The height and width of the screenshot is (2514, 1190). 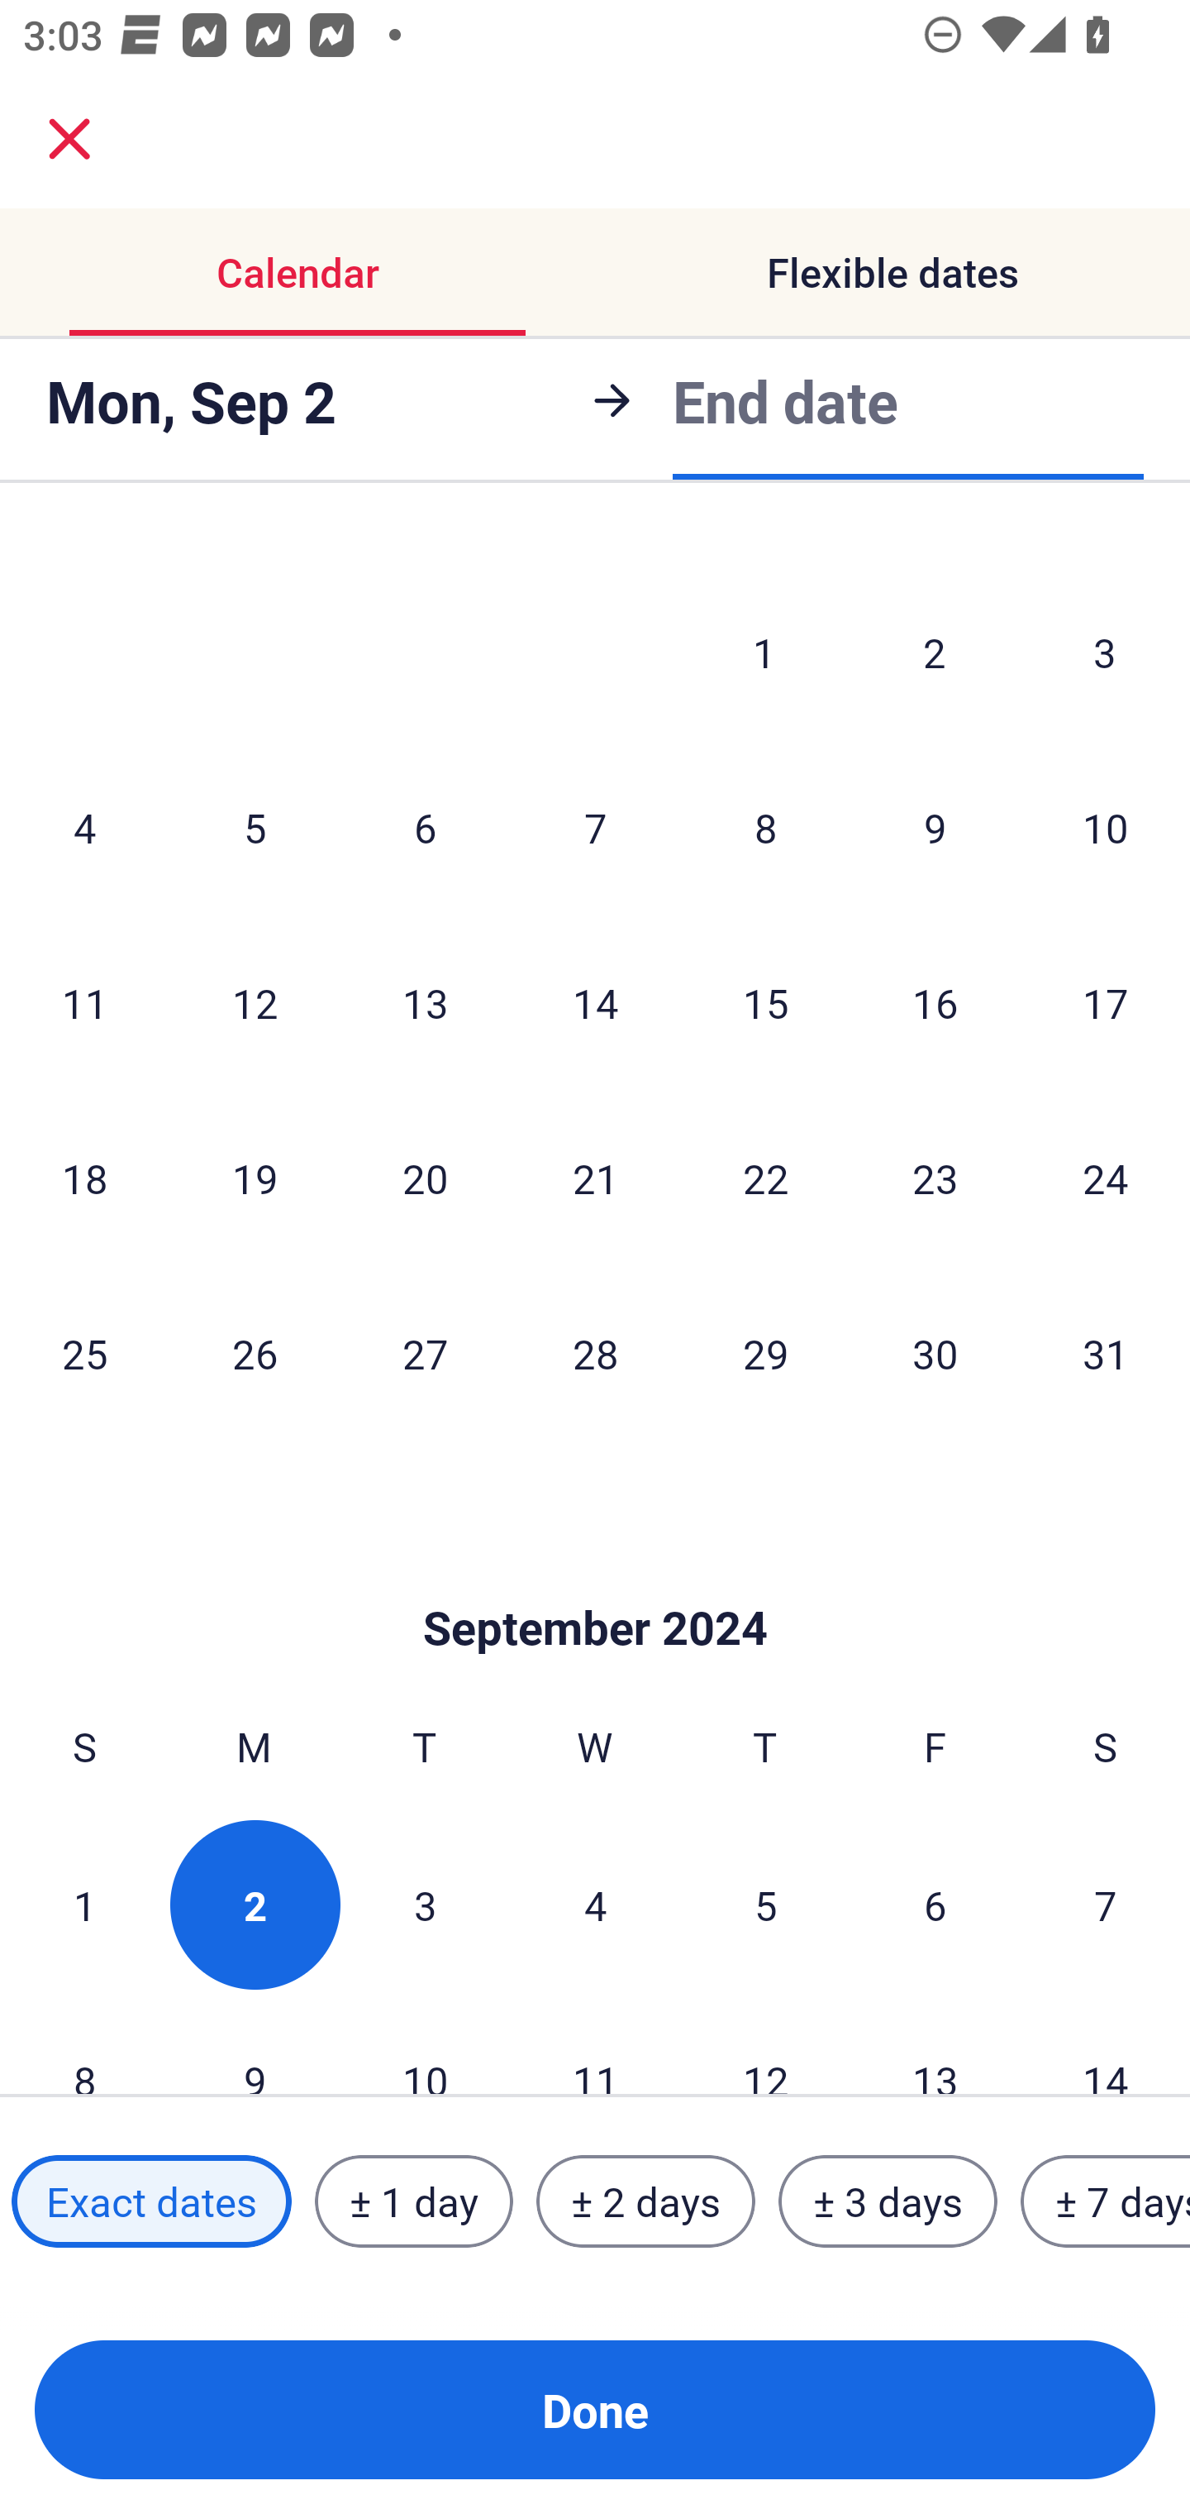 What do you see at coordinates (765, 1178) in the screenshot?
I see `22 Thursday, August 22, 2024` at bounding box center [765, 1178].